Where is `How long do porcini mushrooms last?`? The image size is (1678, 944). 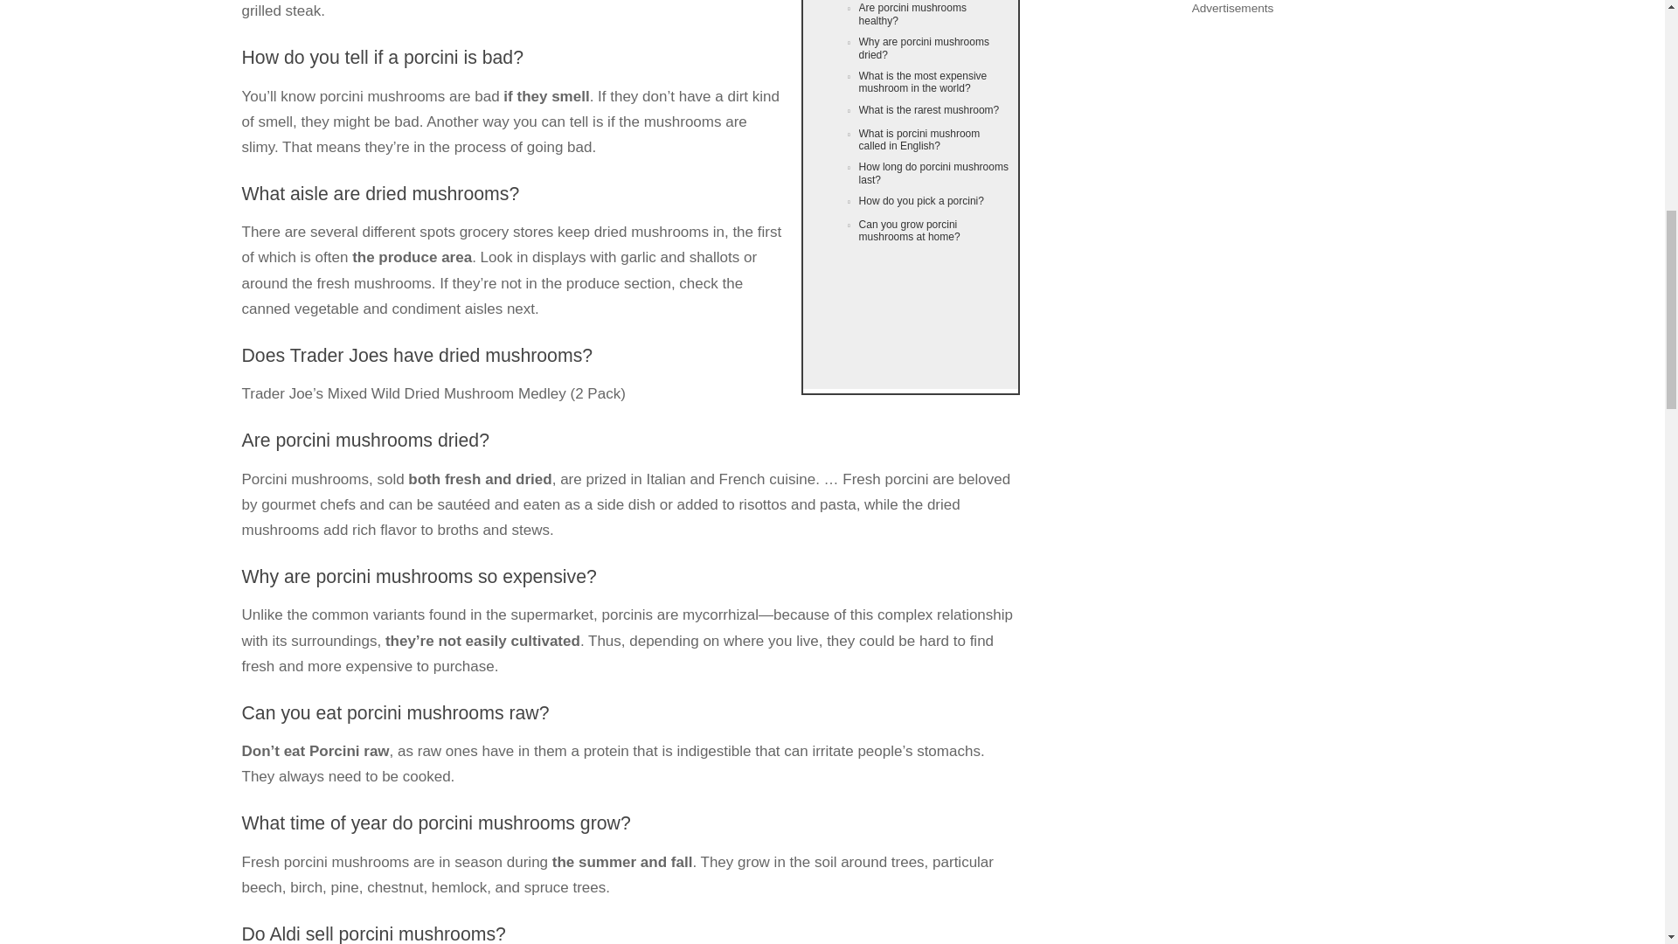
How long do porcini mushrooms last? is located at coordinates (909, 173).